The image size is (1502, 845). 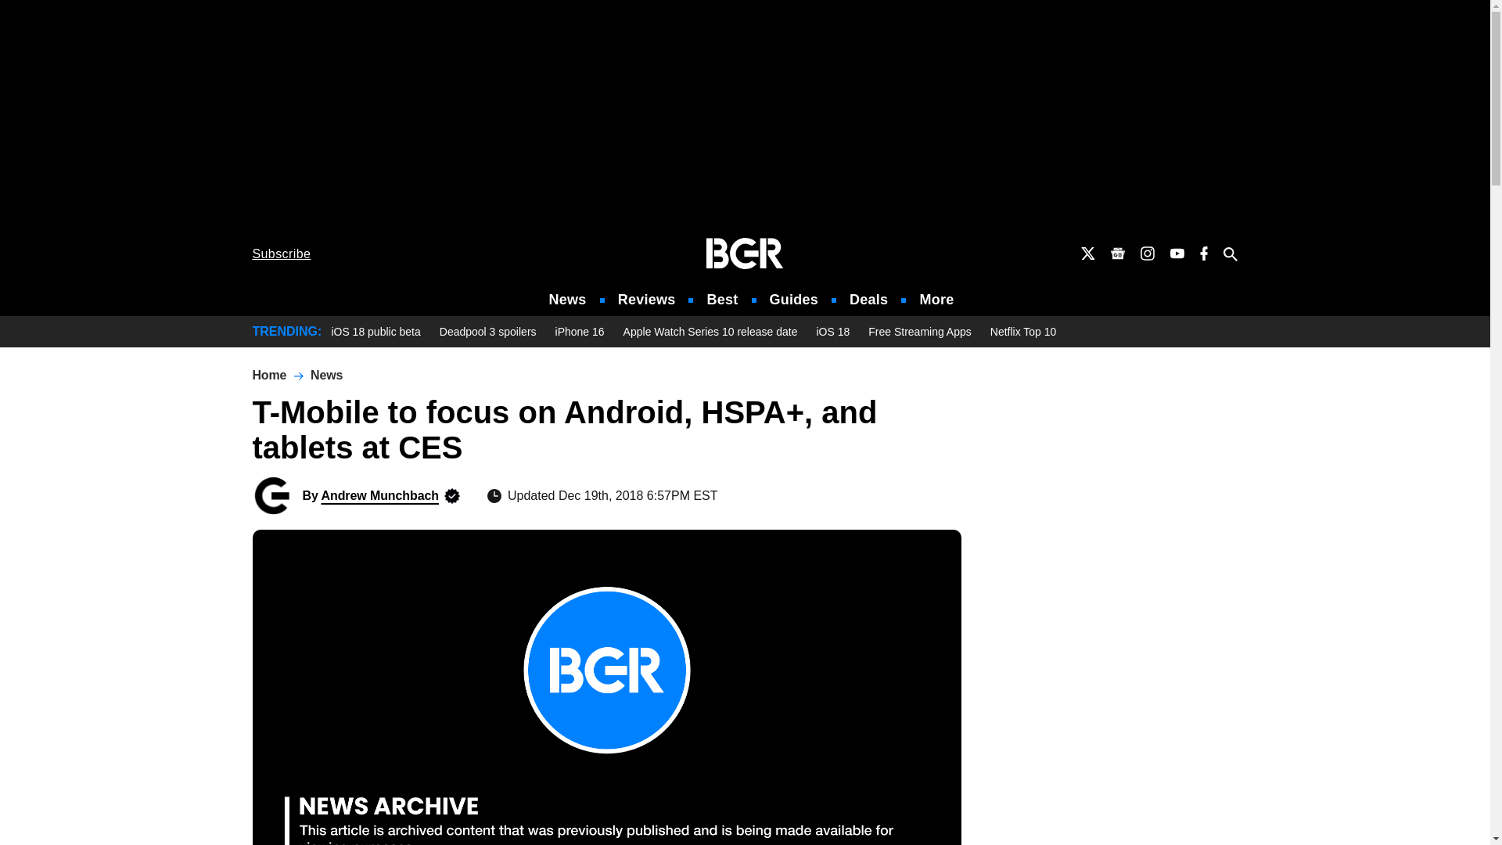 I want to click on Reviews, so click(x=646, y=300).